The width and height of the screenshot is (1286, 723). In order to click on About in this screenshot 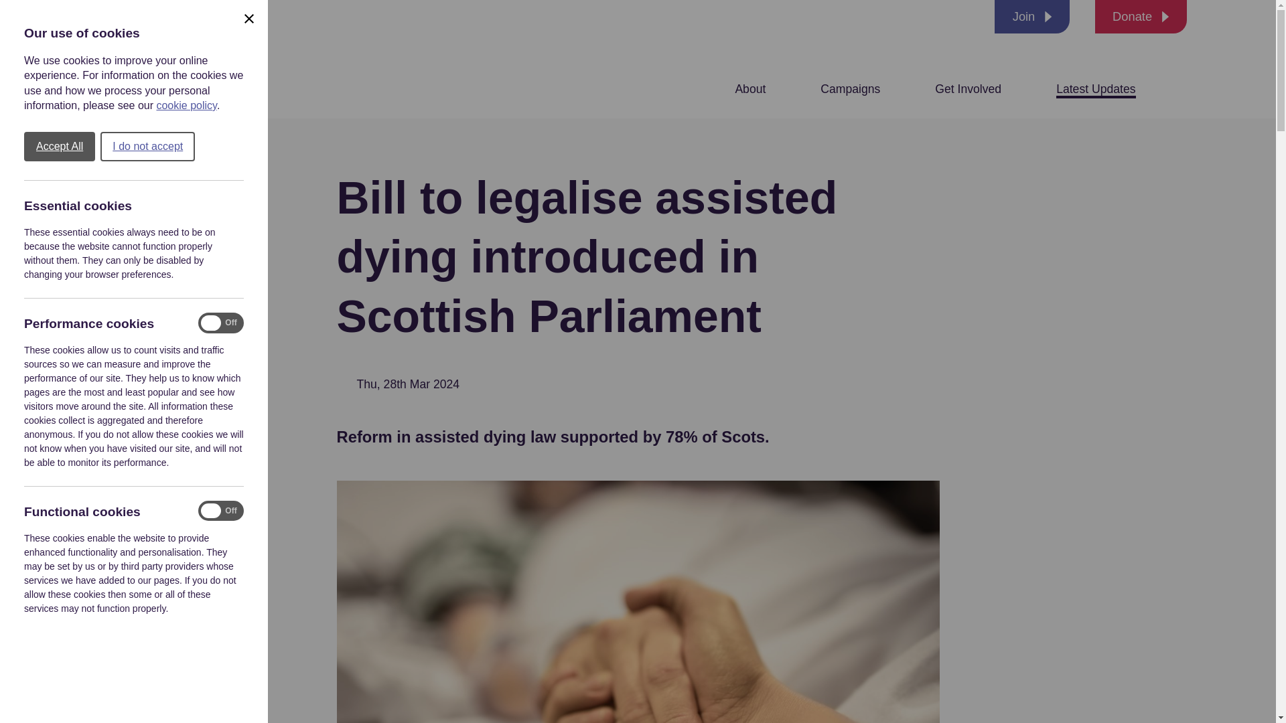, I will do `click(749, 88)`.